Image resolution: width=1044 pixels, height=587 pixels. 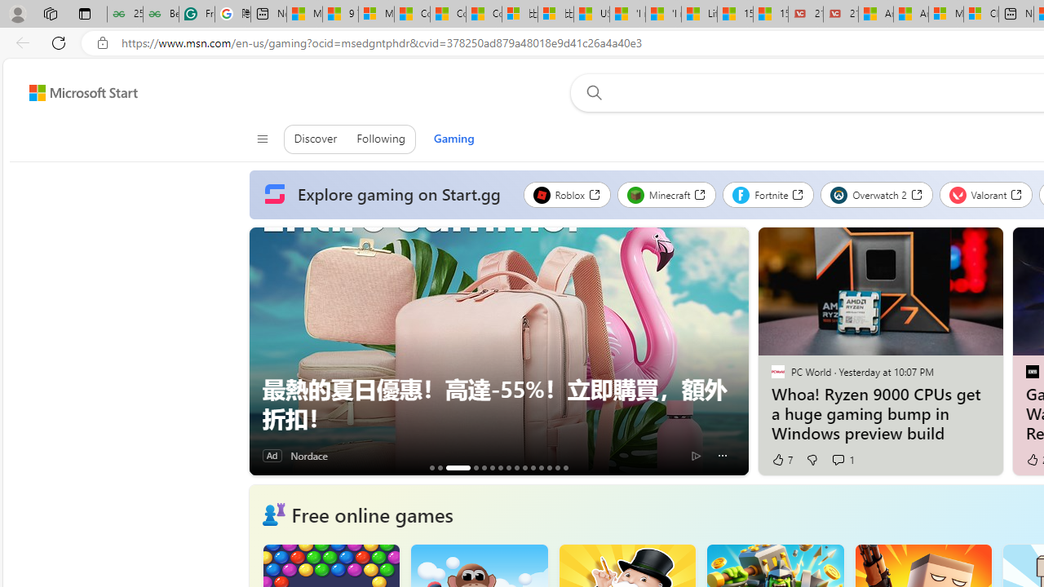 I want to click on 15 Ways Modern Life Contradicts the Teachings of Jesus, so click(x=771, y=15).